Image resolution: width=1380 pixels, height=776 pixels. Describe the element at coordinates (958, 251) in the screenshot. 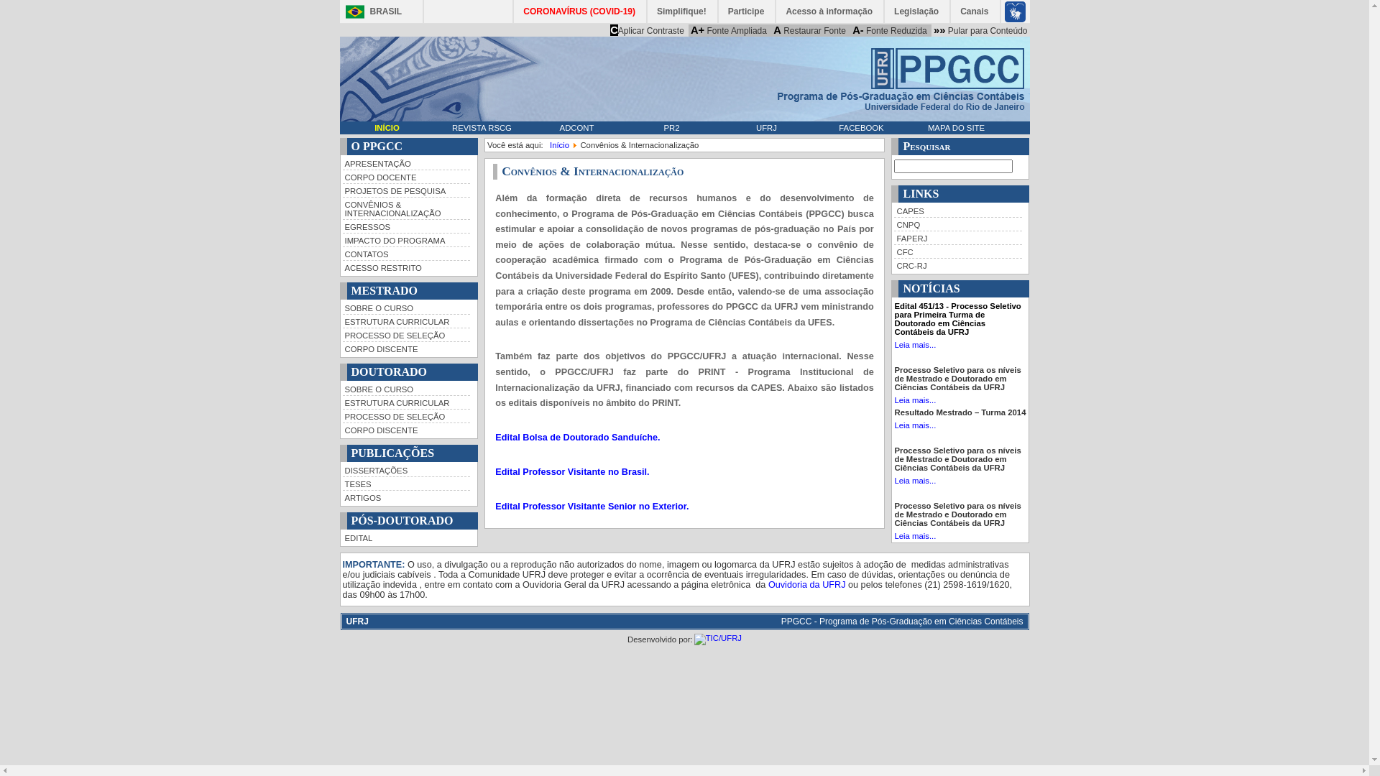

I see `CFC` at that location.